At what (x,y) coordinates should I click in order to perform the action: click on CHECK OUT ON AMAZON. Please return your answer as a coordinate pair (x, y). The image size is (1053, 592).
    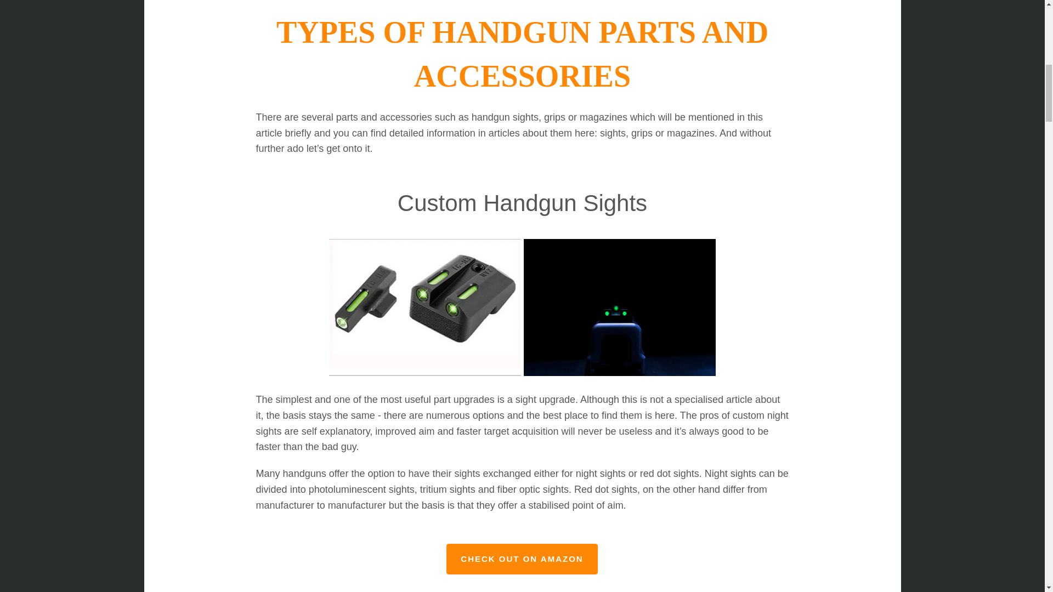
    Looking at the image, I should click on (522, 559).